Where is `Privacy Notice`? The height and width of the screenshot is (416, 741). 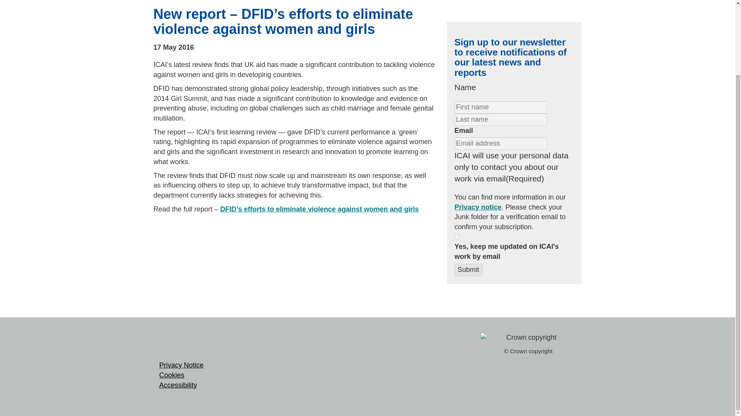
Privacy Notice is located at coordinates (181, 365).